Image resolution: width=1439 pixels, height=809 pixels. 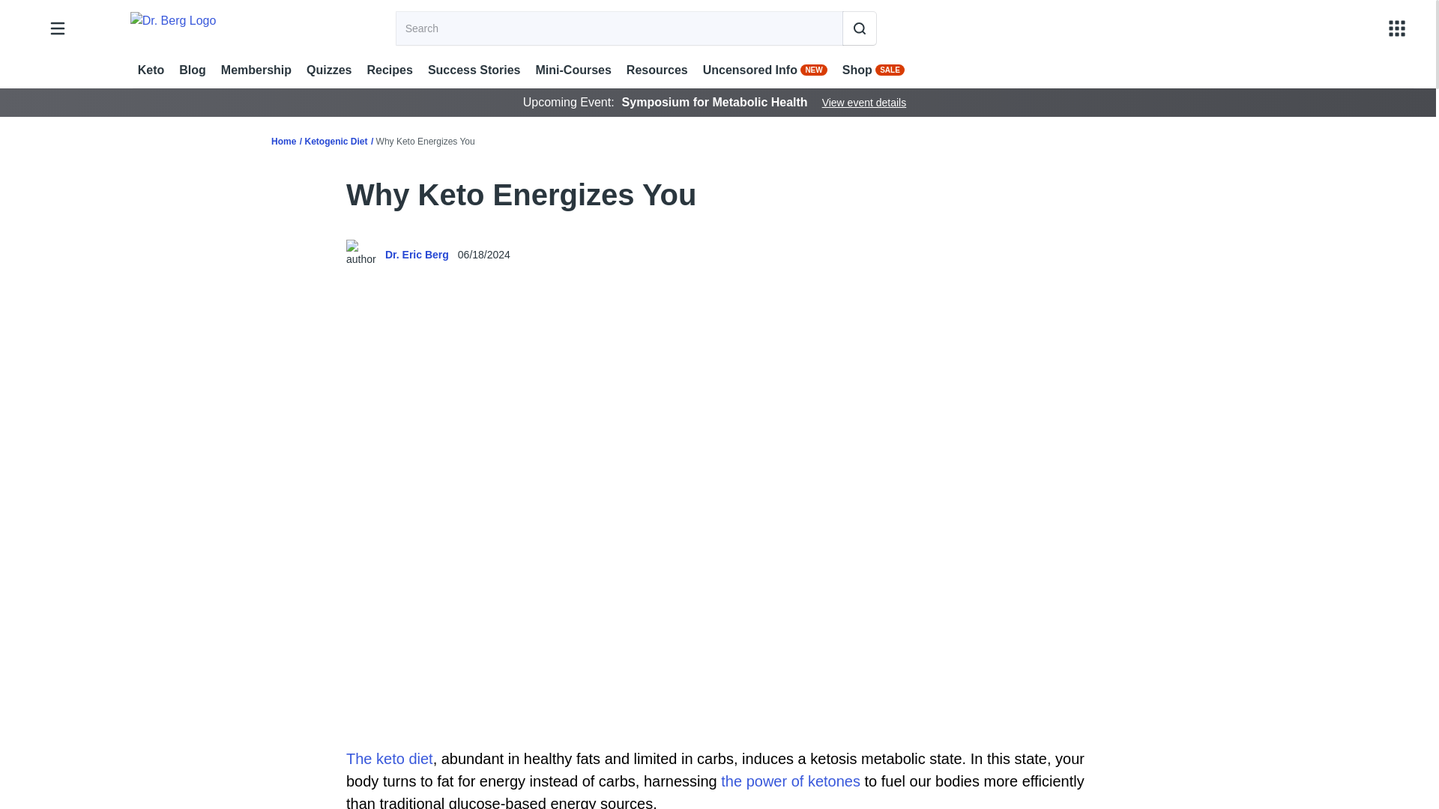 I want to click on the power of ketones, so click(x=790, y=781).